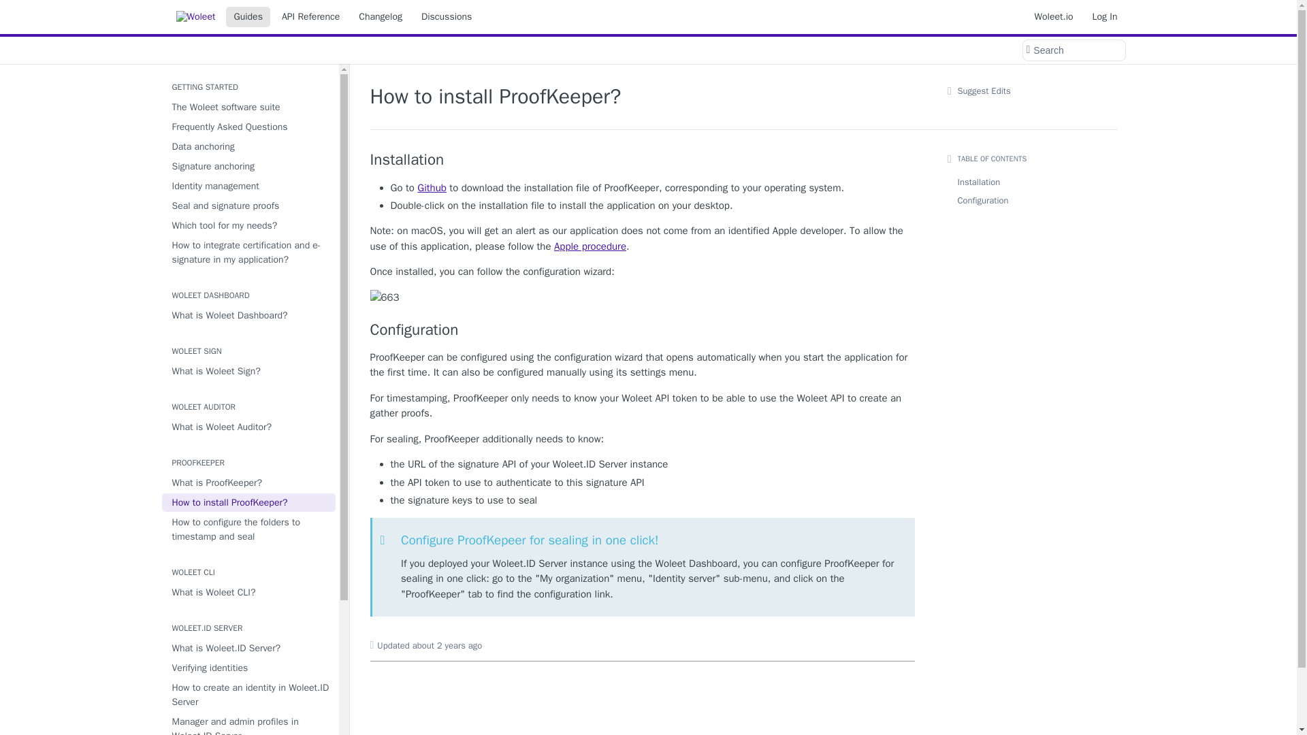 Image resolution: width=1307 pixels, height=735 pixels. Describe the element at coordinates (249, 427) in the screenshot. I see `What is Woleet Auditor?` at that location.